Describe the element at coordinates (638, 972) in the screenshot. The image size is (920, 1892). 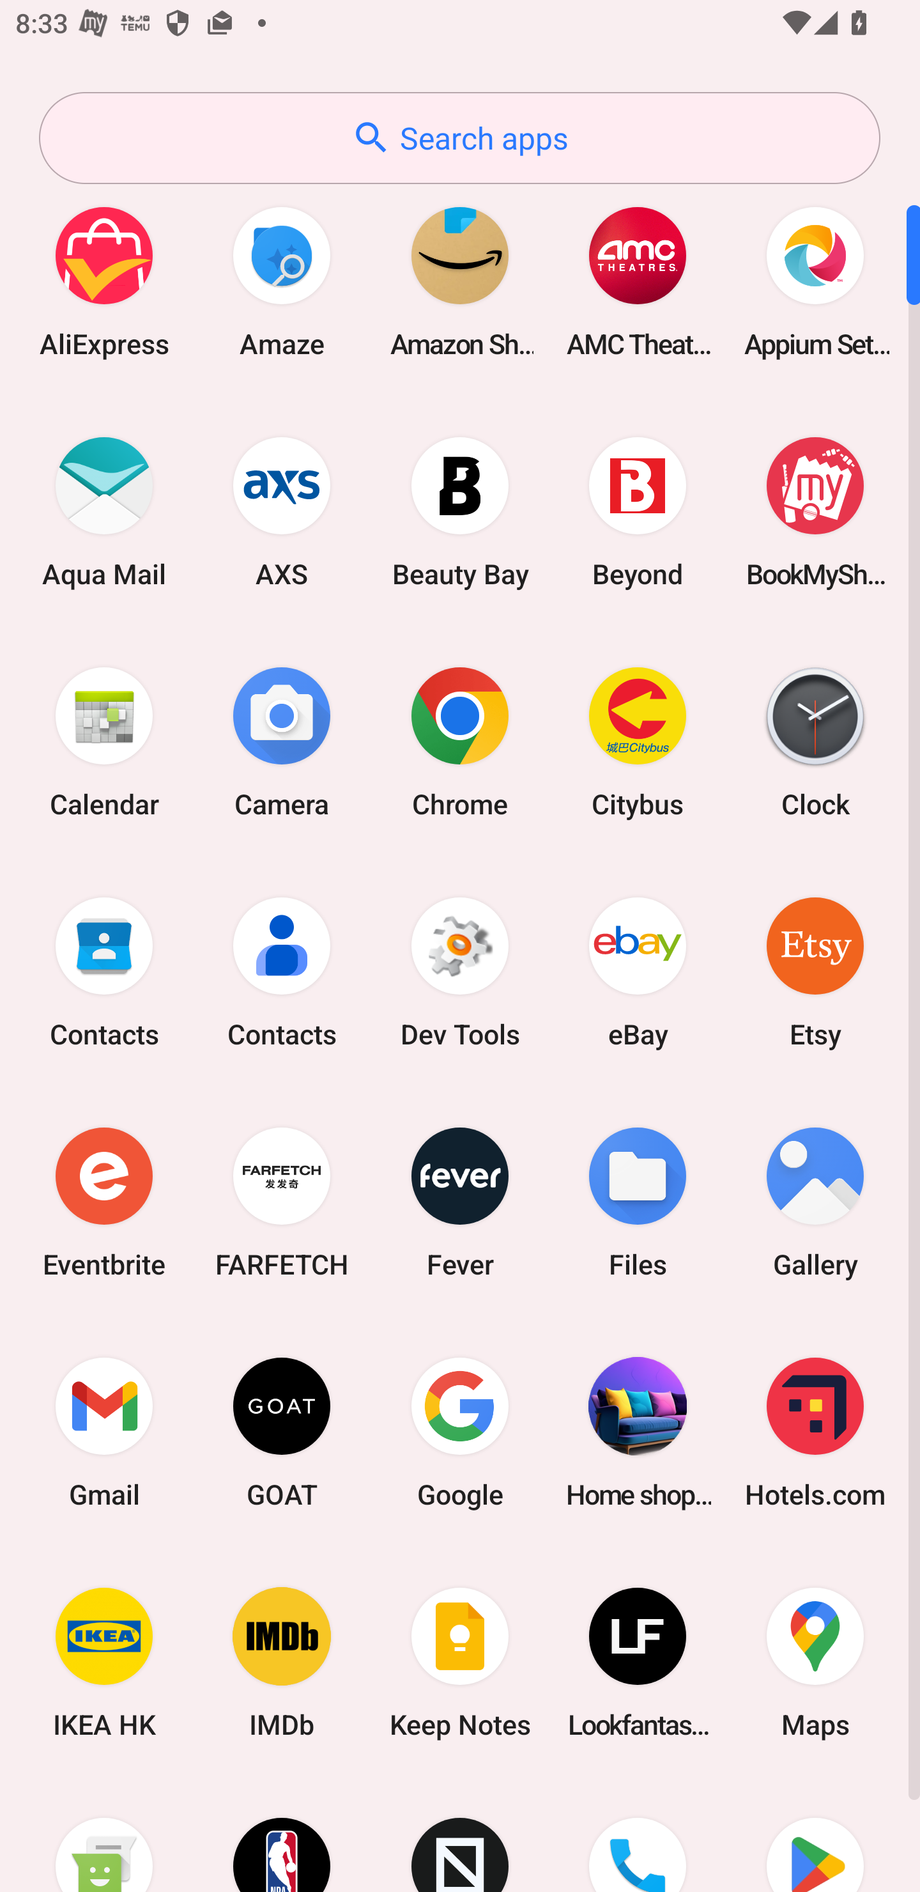
I see `eBay` at that location.